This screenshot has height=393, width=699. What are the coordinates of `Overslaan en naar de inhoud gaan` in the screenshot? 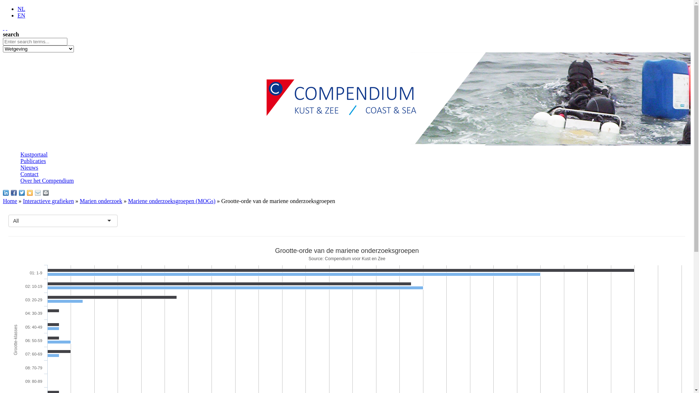 It's located at (42, 6).